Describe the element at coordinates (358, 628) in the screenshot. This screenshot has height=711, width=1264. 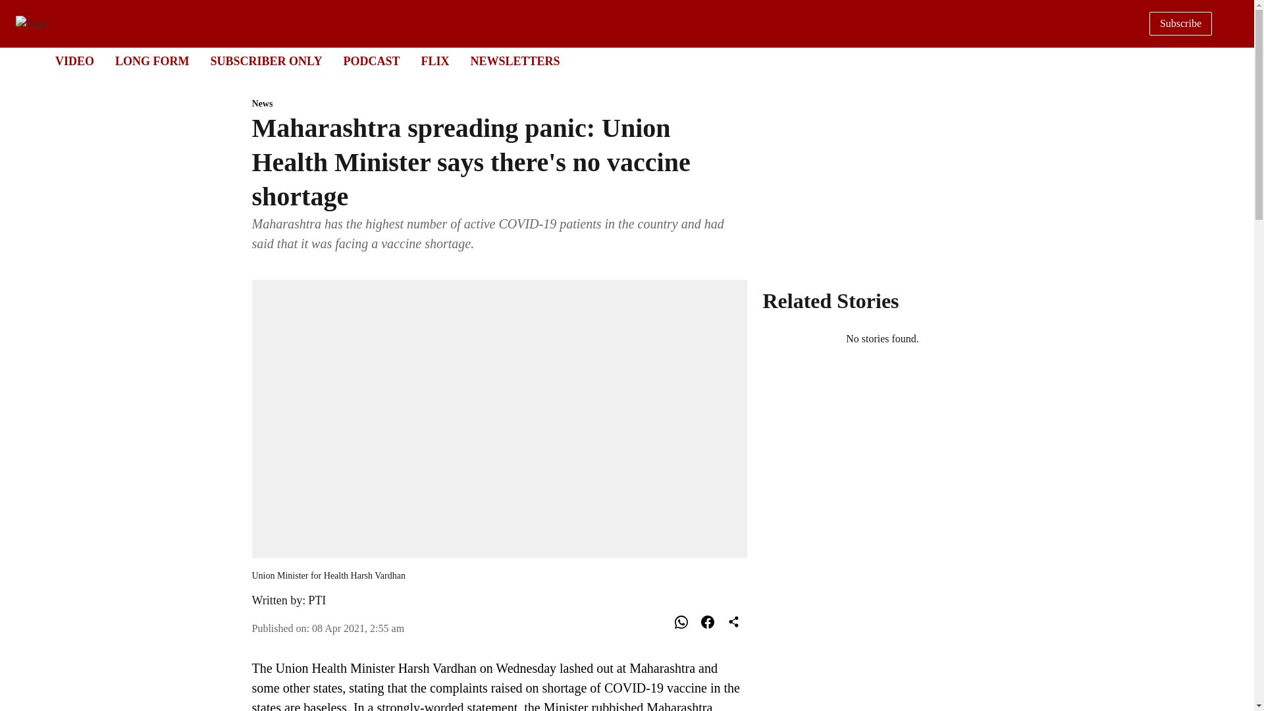
I see `FLIX` at that location.